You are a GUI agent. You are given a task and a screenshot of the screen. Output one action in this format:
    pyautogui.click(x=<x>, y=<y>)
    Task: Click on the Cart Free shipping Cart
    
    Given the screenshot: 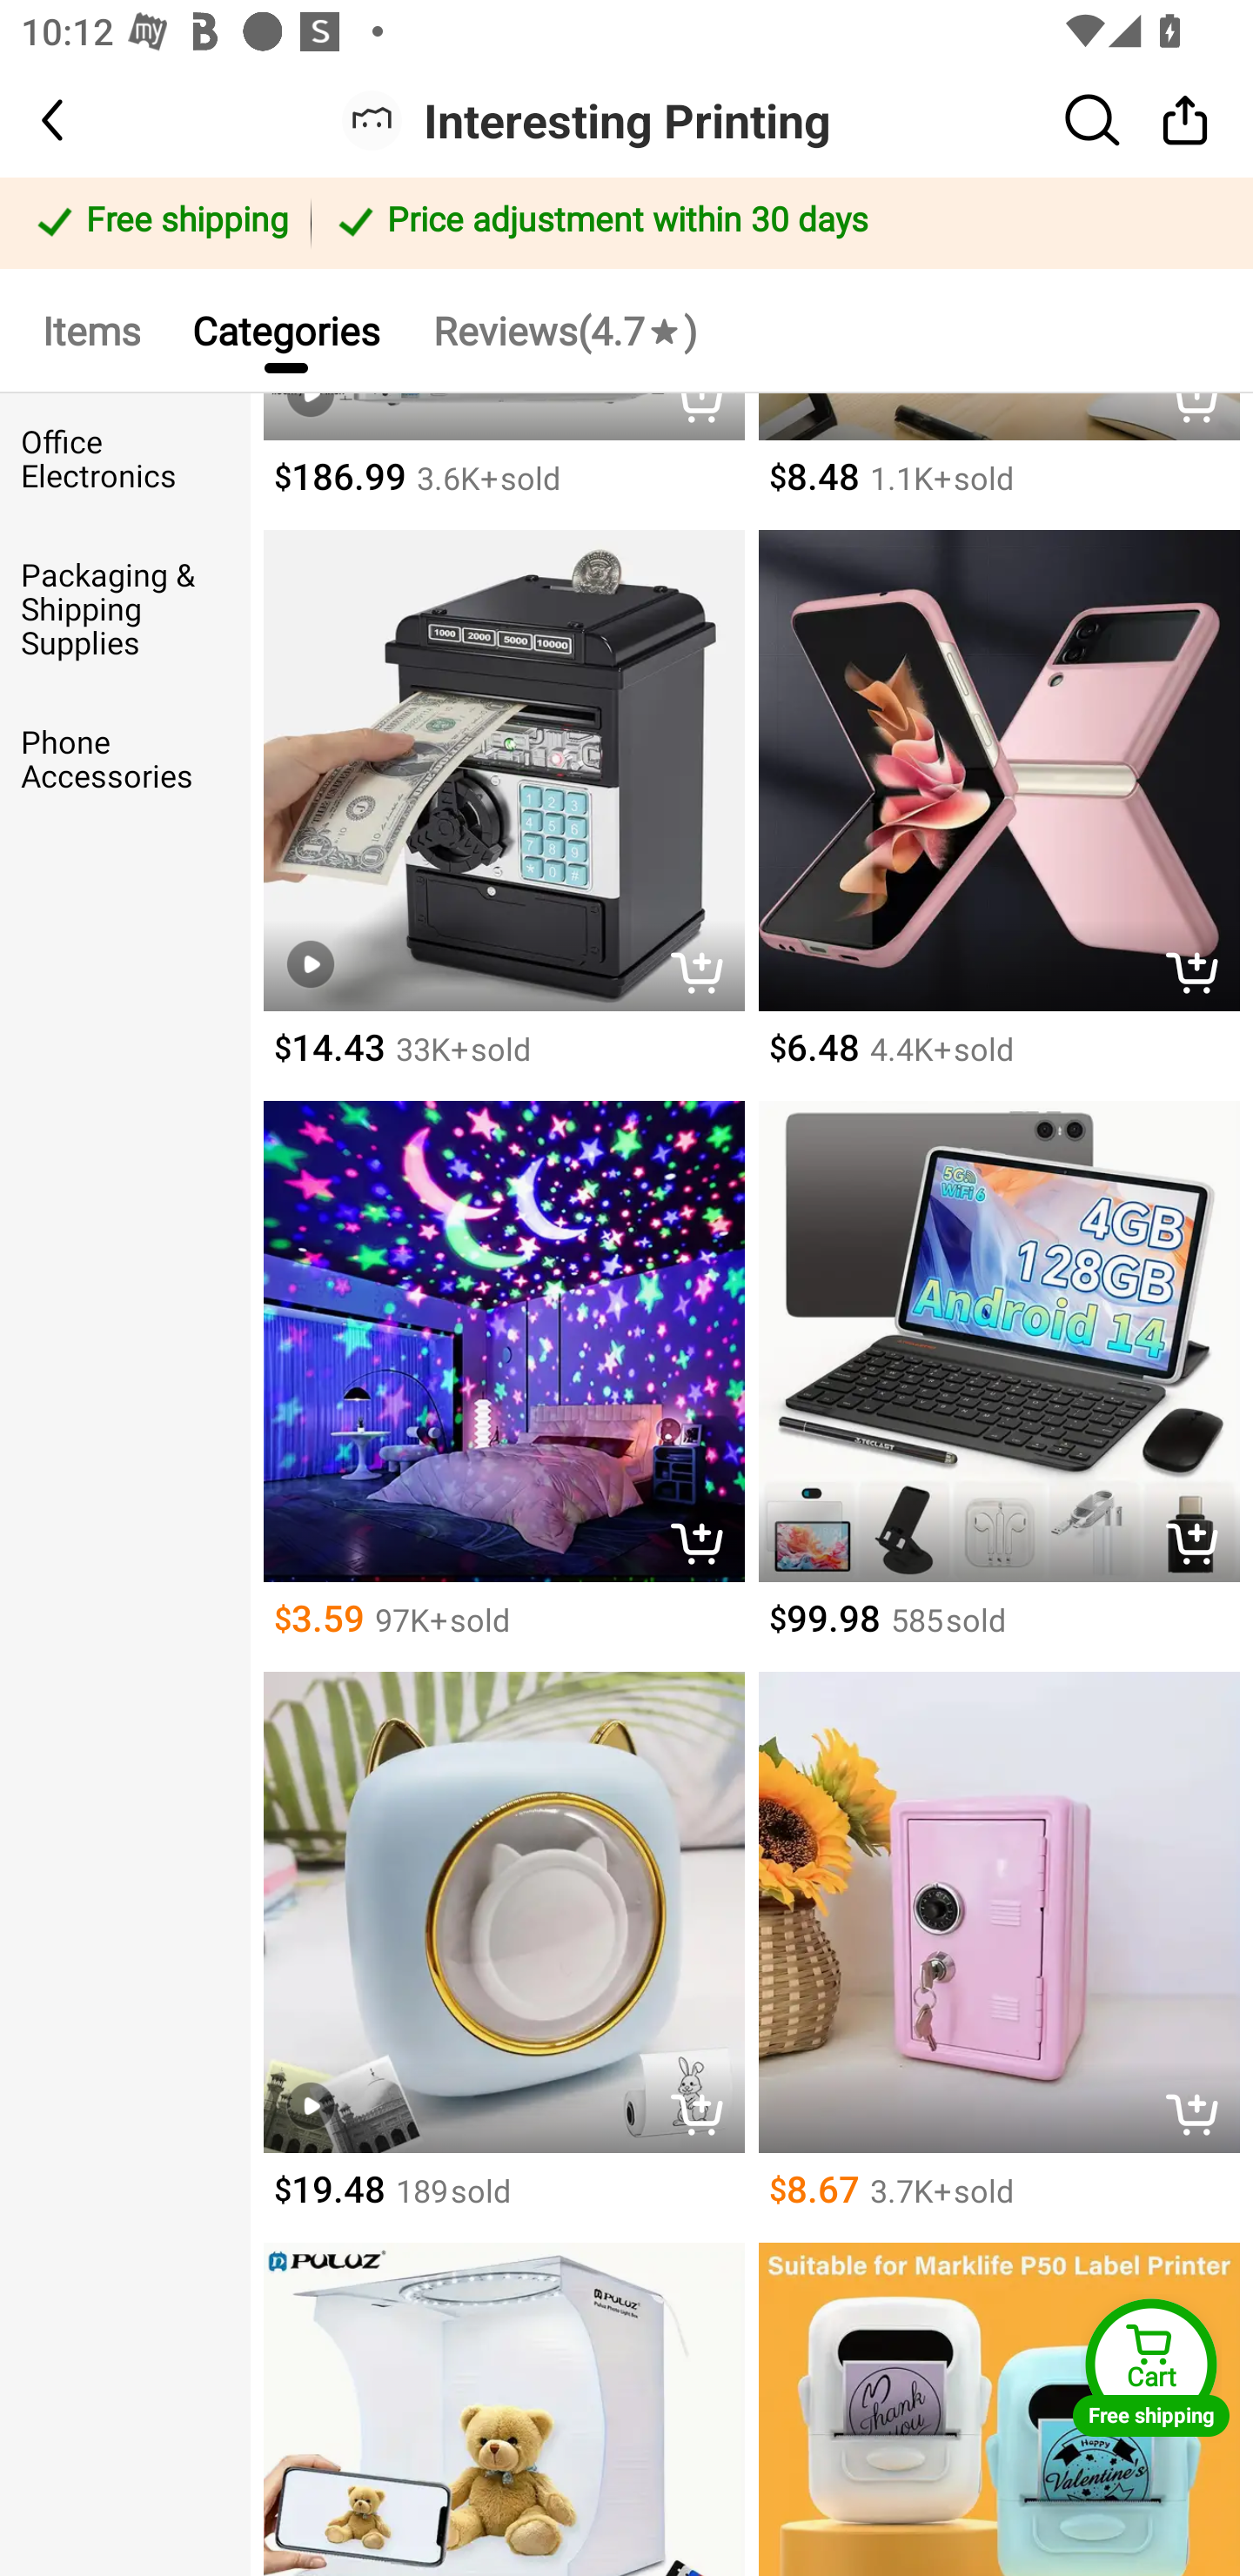 What is the action you would take?
    pyautogui.click(x=1151, y=2367)
    